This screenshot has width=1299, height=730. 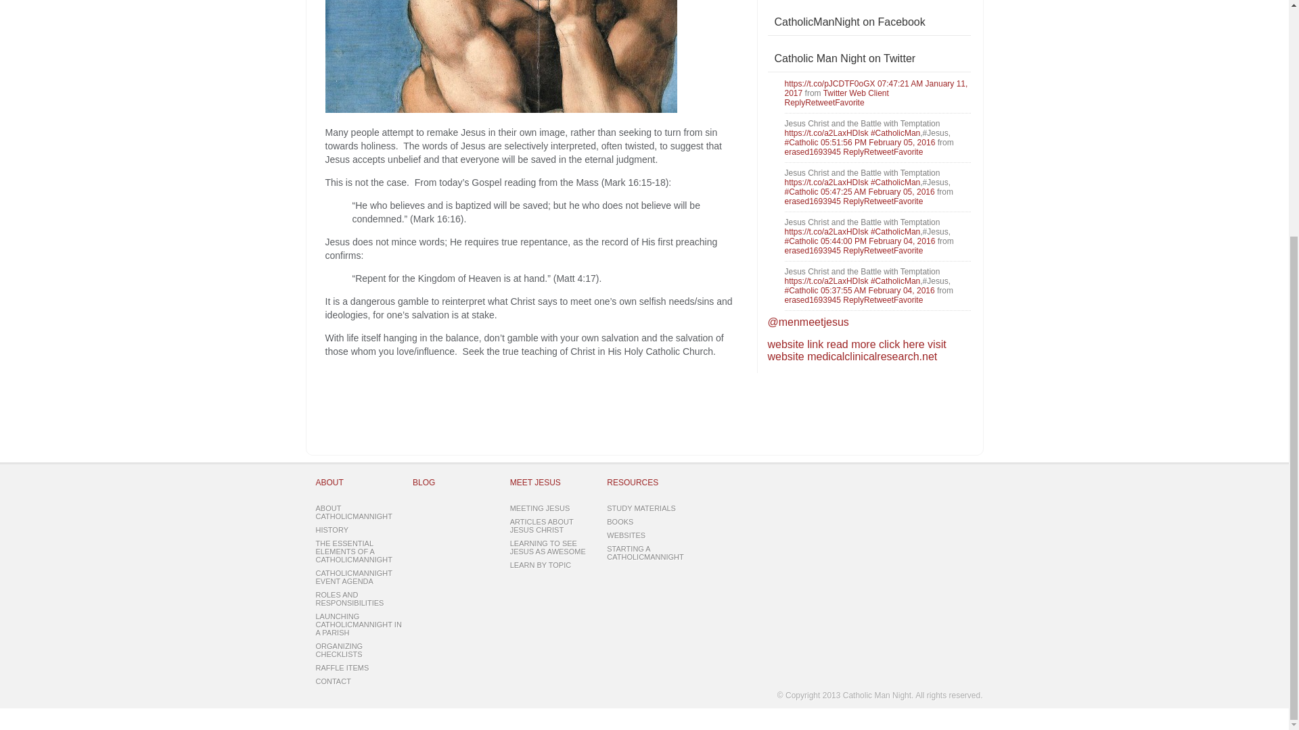 What do you see at coordinates (908, 201) in the screenshot?
I see `Favorite` at bounding box center [908, 201].